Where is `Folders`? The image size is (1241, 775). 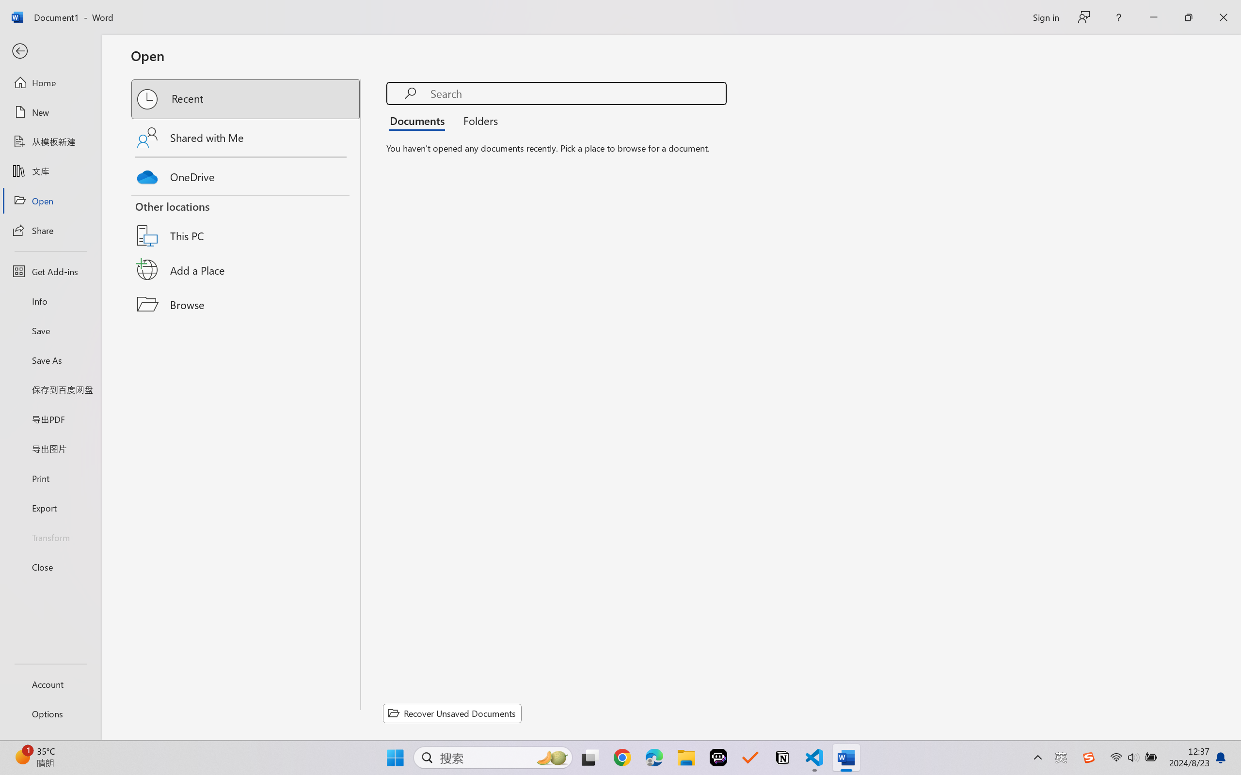 Folders is located at coordinates (477, 120).